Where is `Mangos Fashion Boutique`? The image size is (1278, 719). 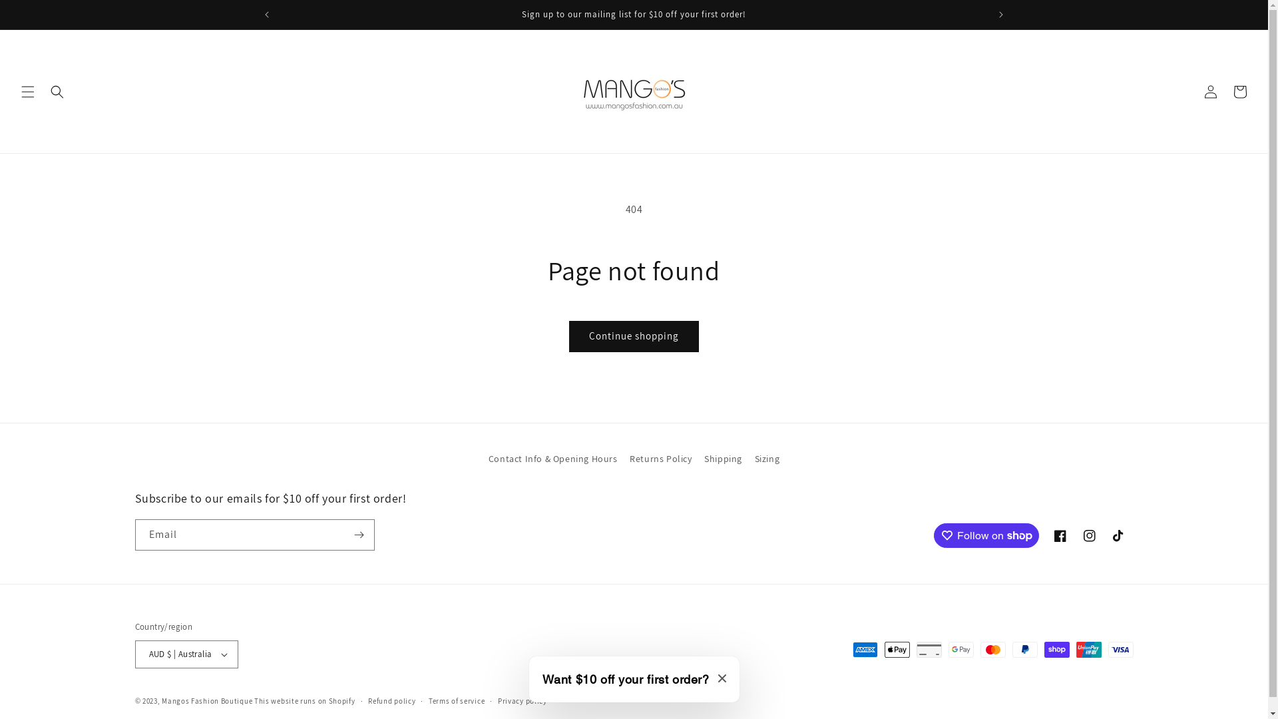 Mangos Fashion Boutique is located at coordinates (207, 701).